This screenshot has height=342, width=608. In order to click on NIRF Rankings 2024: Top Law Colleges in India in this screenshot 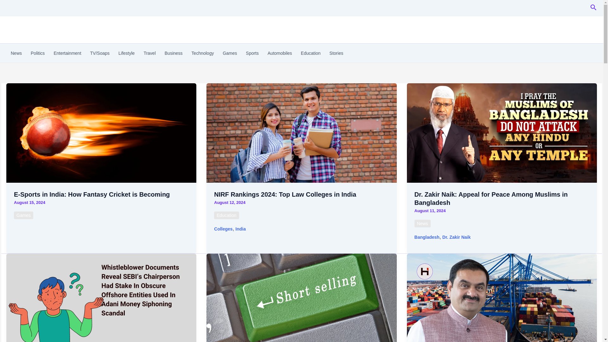, I will do `click(285, 194)`.